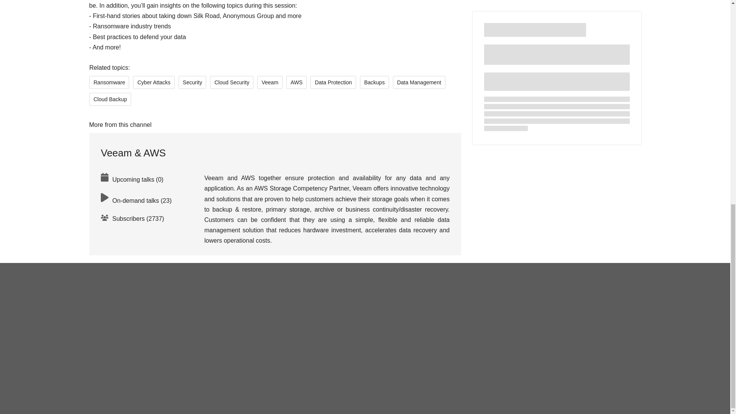 The height and width of the screenshot is (414, 736). What do you see at coordinates (154, 82) in the screenshot?
I see `Cyber Attacks` at bounding box center [154, 82].